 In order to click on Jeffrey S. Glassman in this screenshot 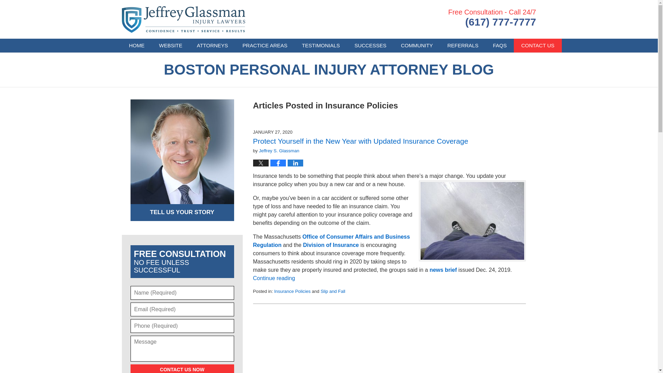, I will do `click(279, 151)`.